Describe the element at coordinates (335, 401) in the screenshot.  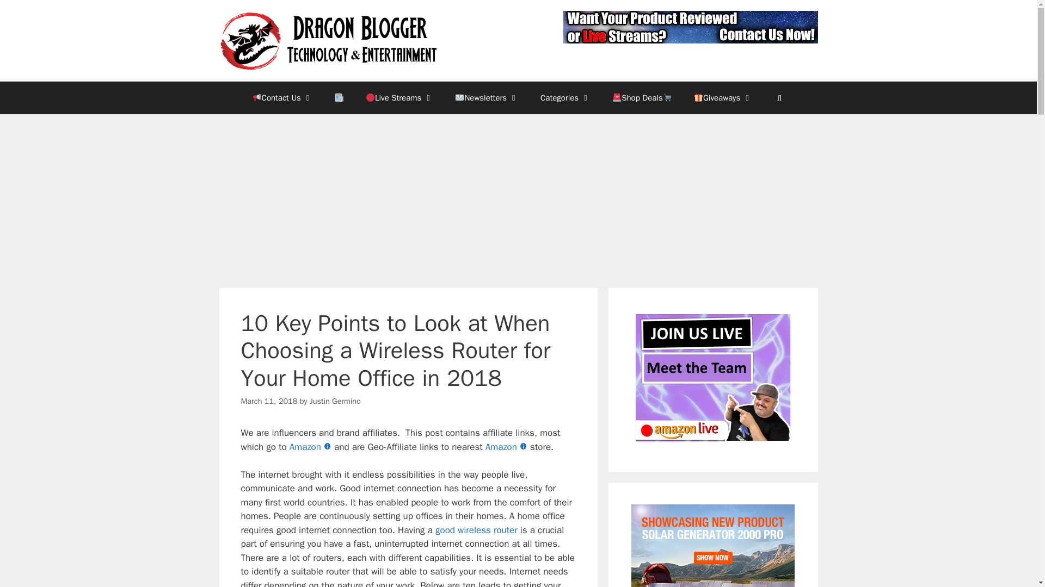
I see `View all posts by Justin Germino` at that location.